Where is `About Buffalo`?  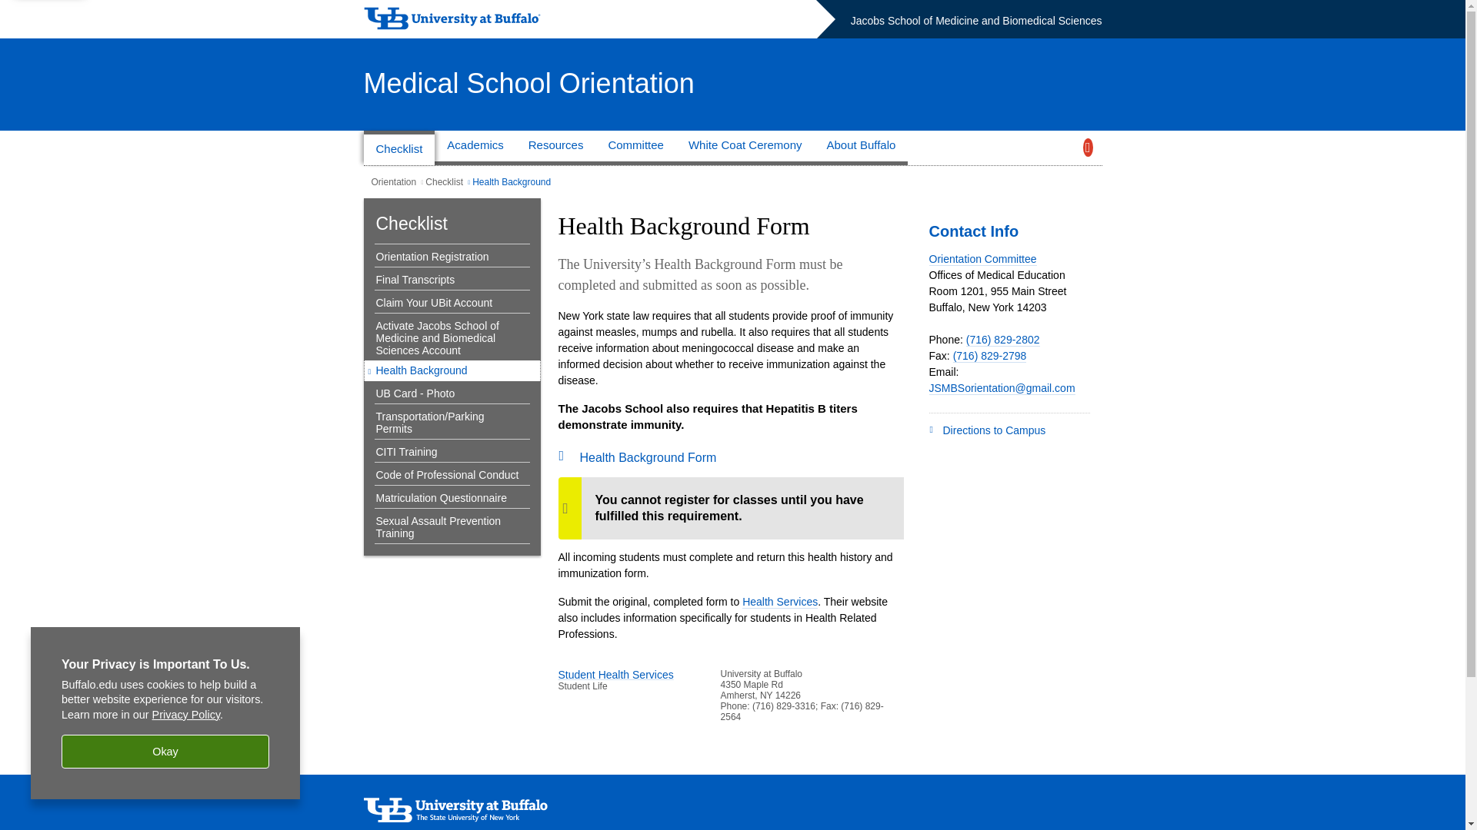 About Buffalo is located at coordinates (862, 148).